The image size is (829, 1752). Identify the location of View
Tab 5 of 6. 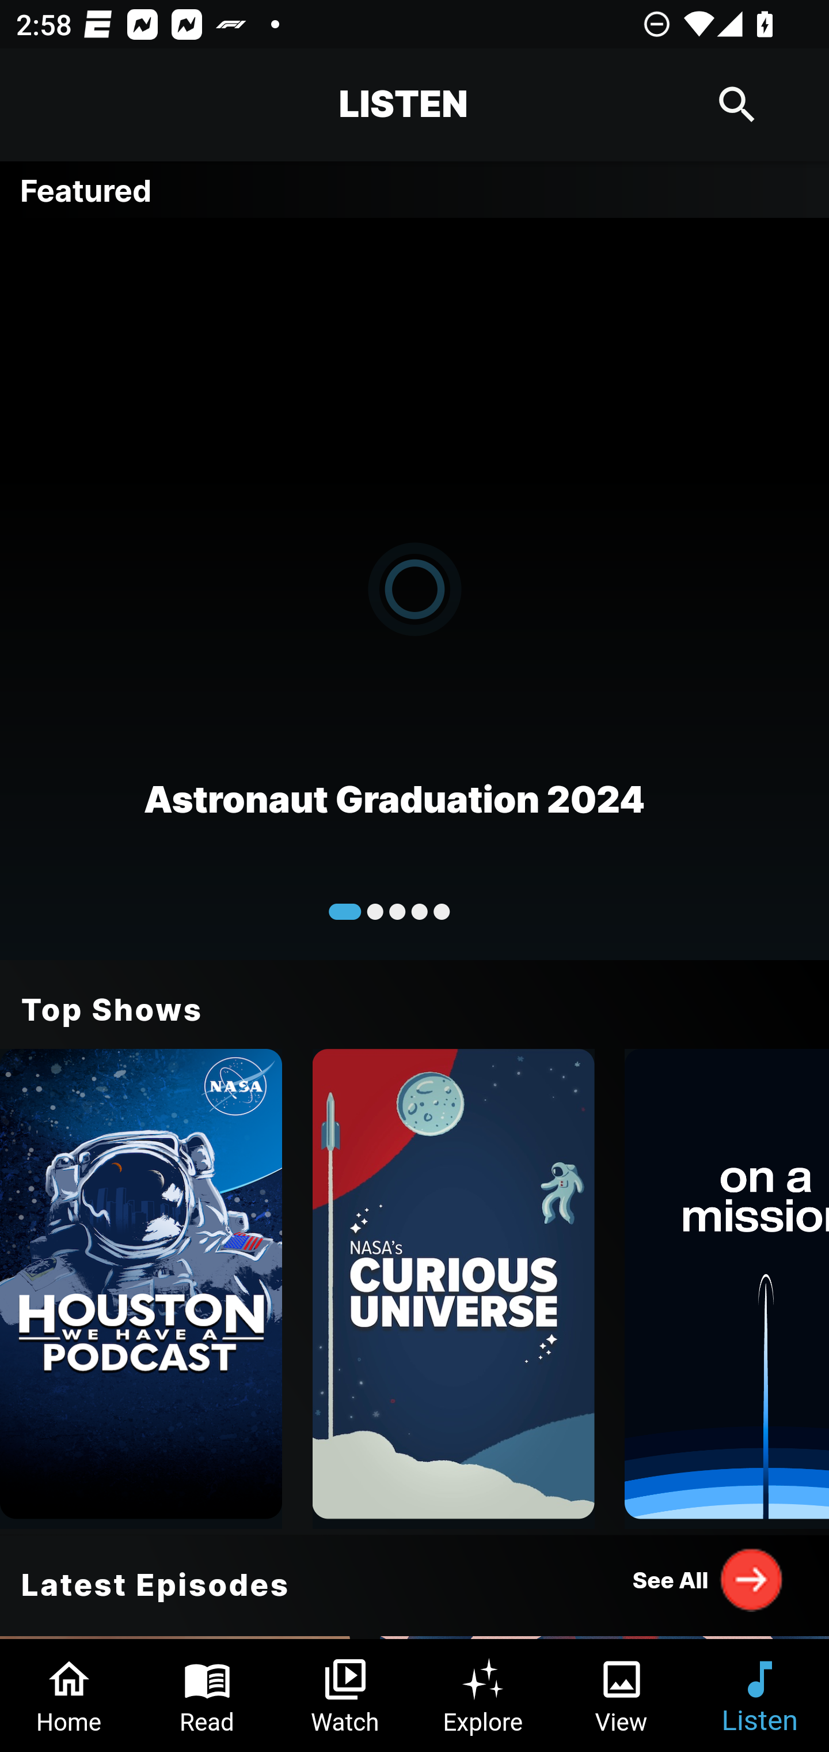
(622, 1696).